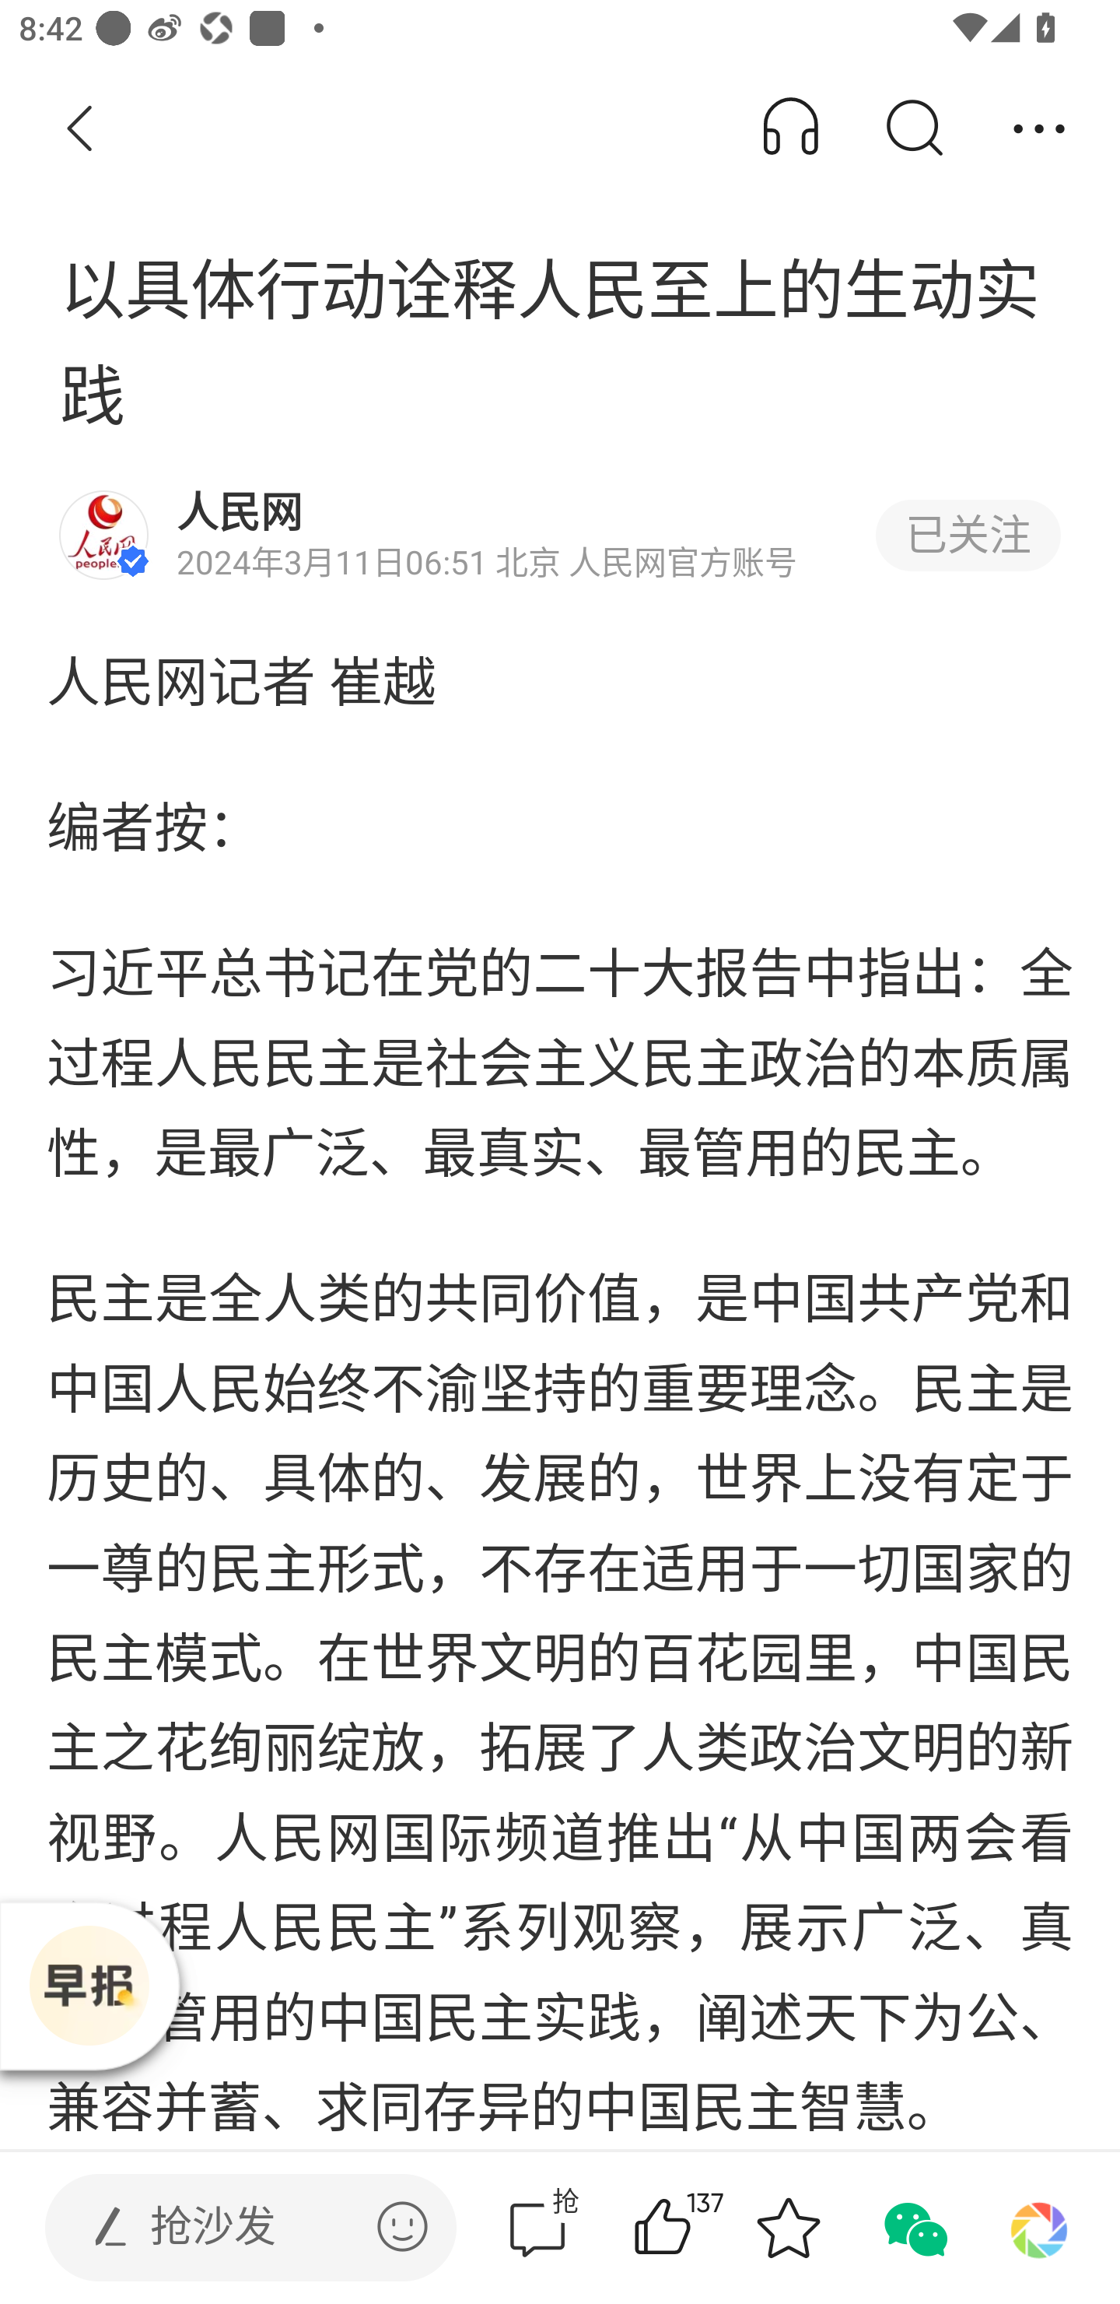  Describe the element at coordinates (700, 2228) in the screenshot. I see `137赞` at that location.